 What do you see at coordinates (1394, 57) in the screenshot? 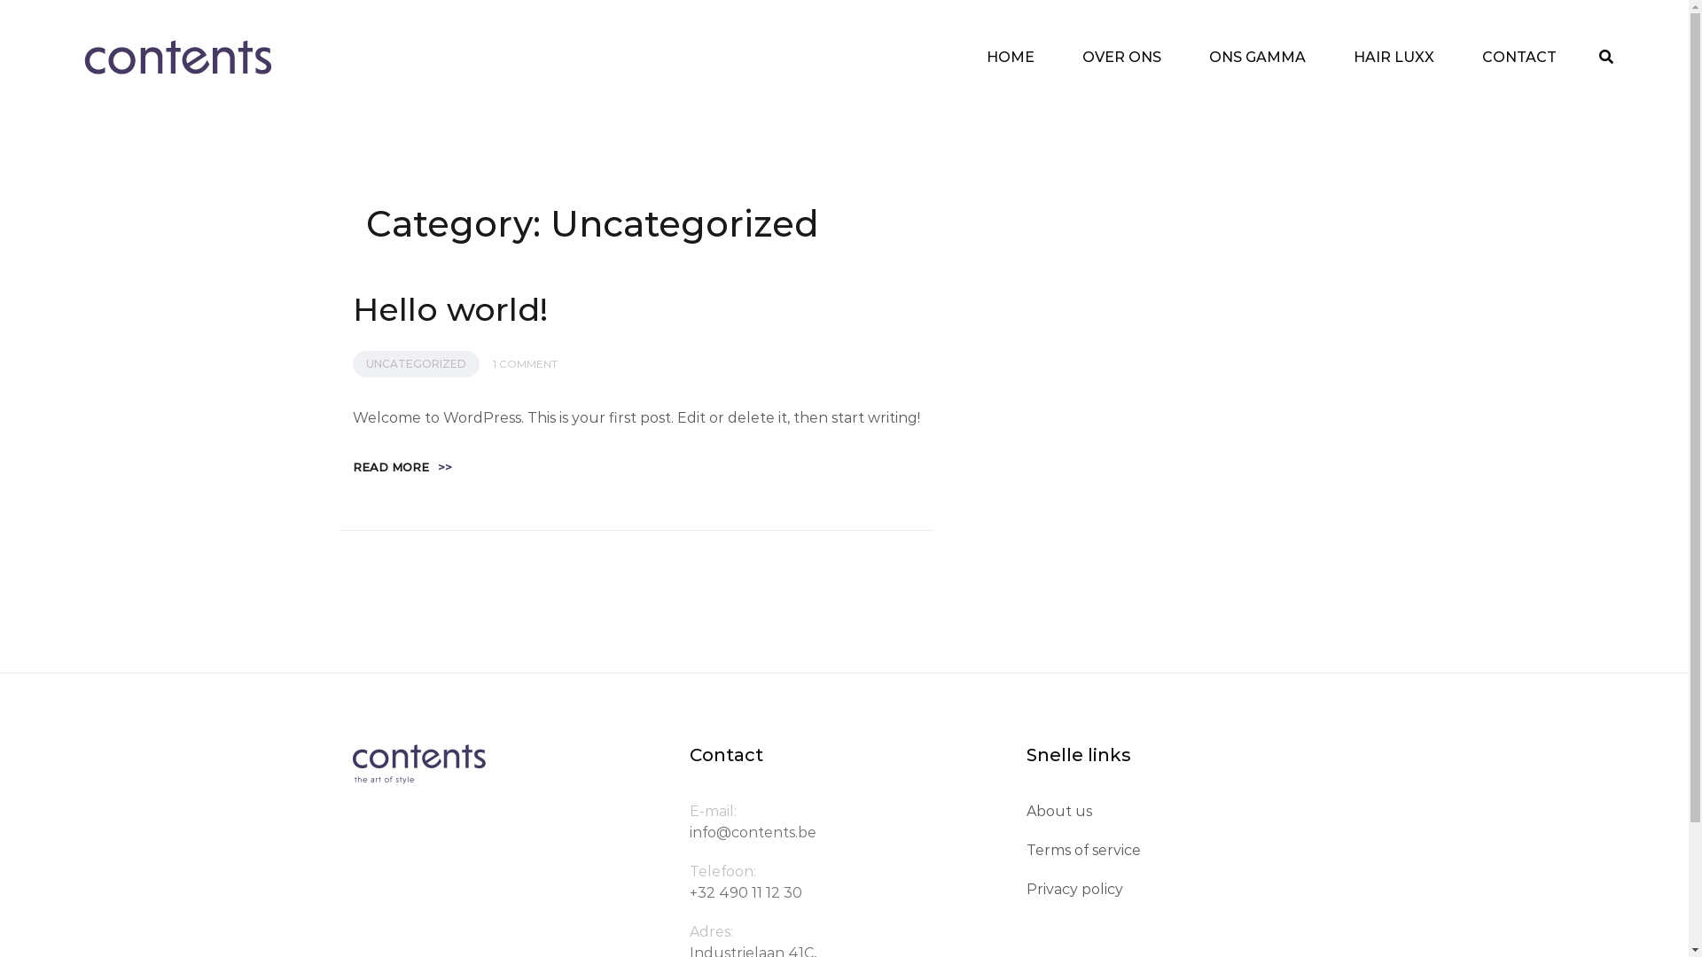
I see `HAIR LUXX` at bounding box center [1394, 57].